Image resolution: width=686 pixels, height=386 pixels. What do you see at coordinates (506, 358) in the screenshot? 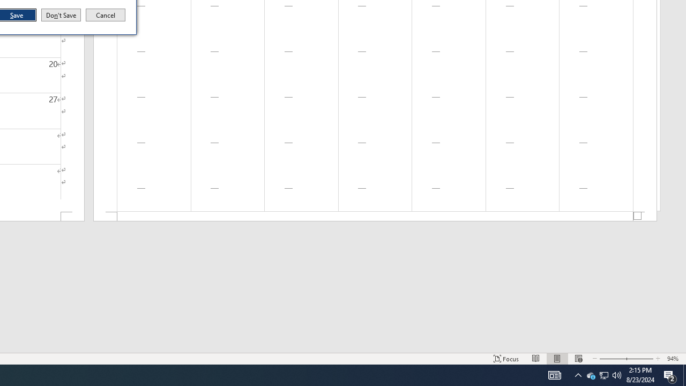
I see `AutomationID: 4105` at bounding box center [506, 358].